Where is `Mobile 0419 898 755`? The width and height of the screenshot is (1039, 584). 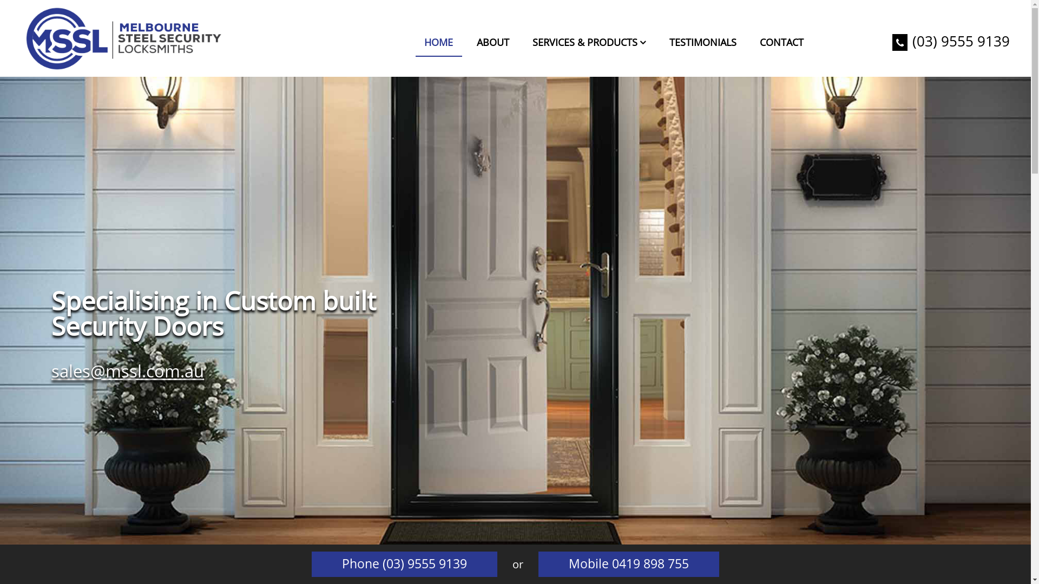
Mobile 0419 898 755 is located at coordinates (629, 565).